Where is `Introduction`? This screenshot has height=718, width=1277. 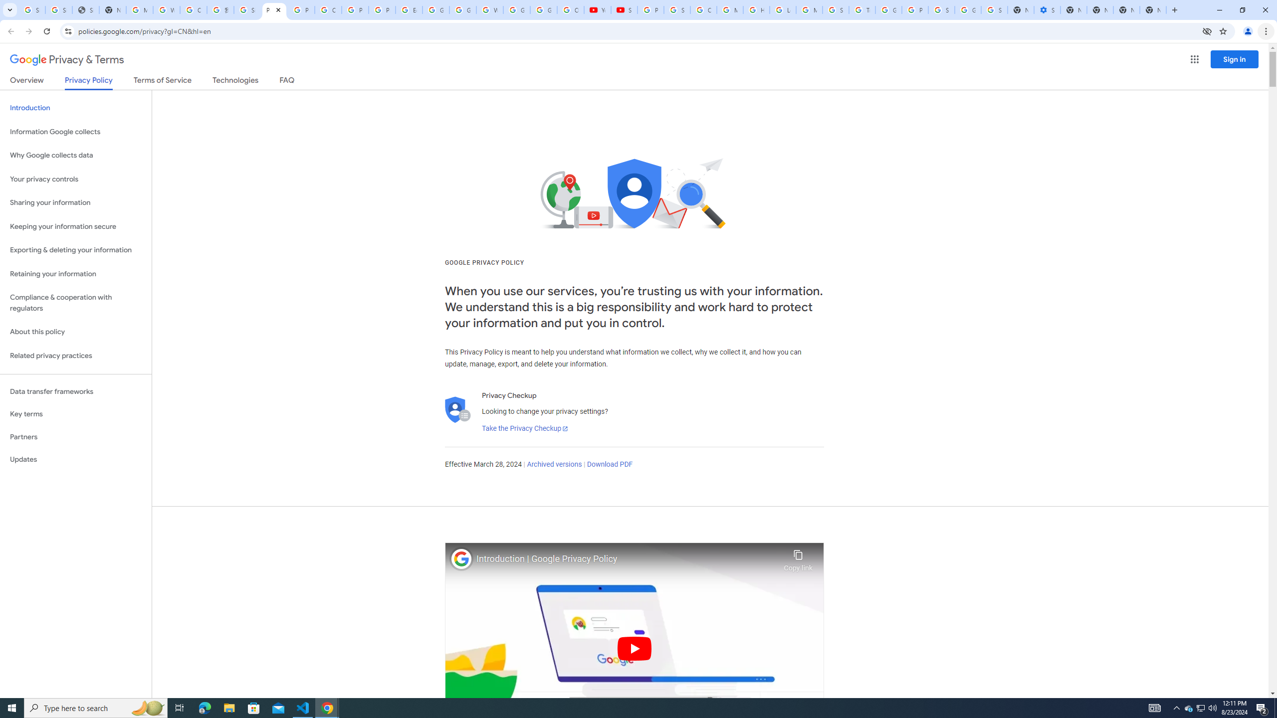 Introduction is located at coordinates (76, 108).